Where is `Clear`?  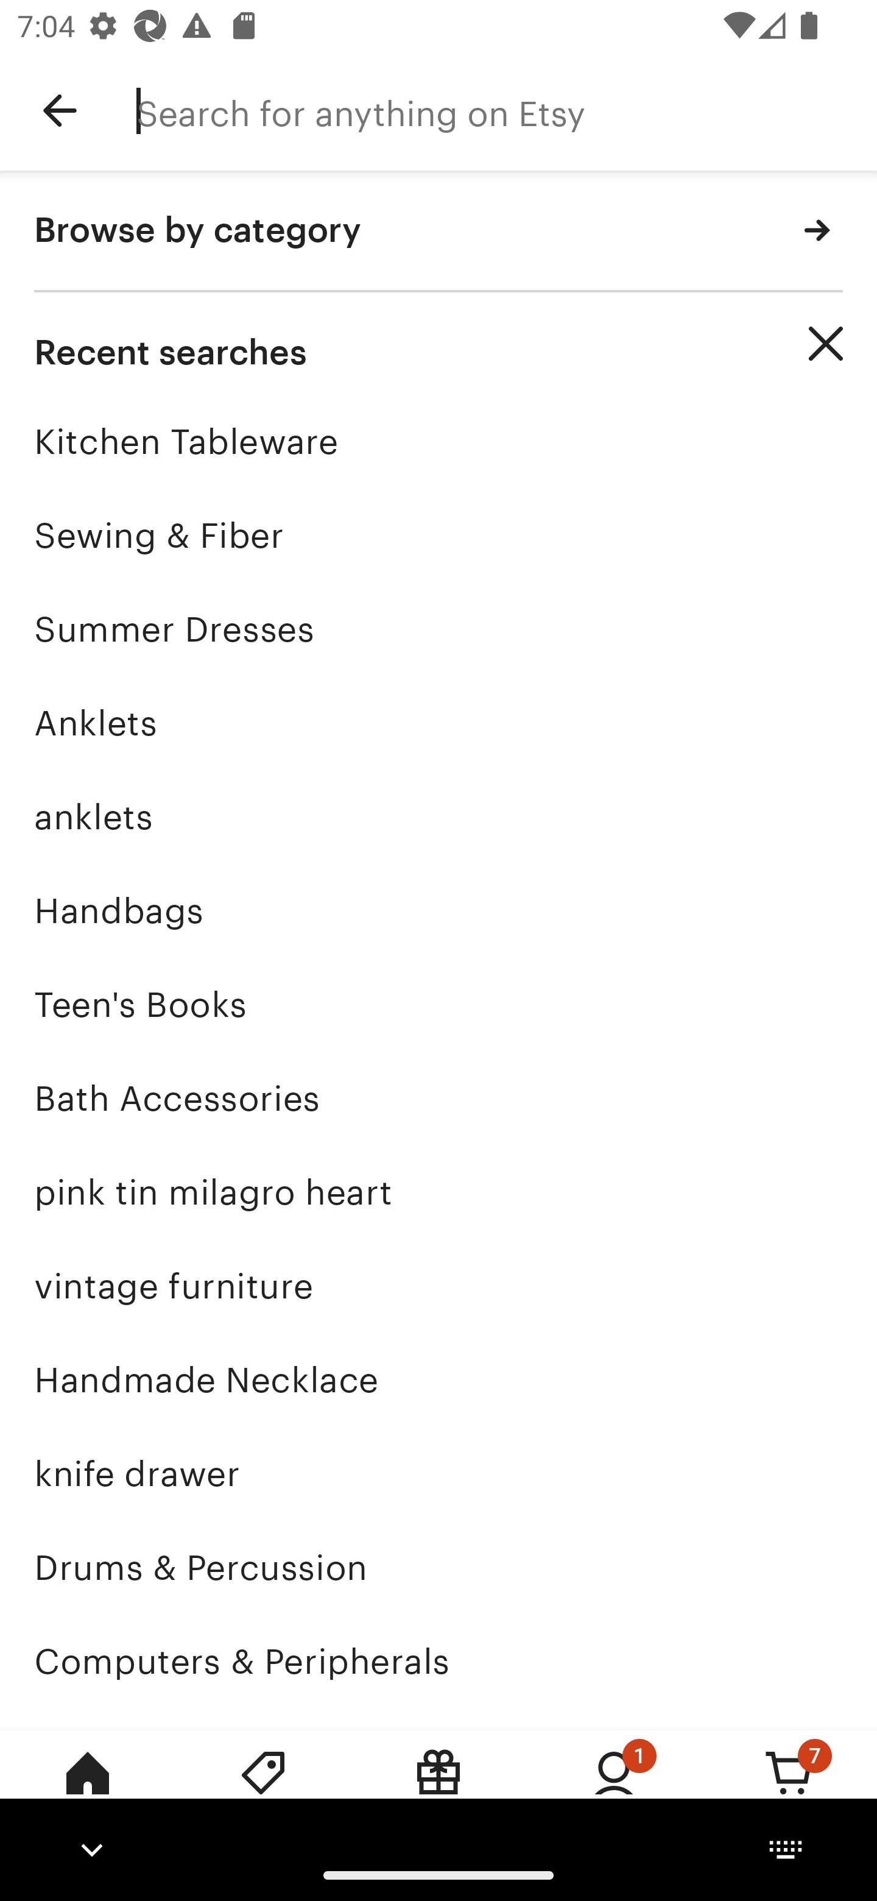 Clear is located at coordinates (826, 344).